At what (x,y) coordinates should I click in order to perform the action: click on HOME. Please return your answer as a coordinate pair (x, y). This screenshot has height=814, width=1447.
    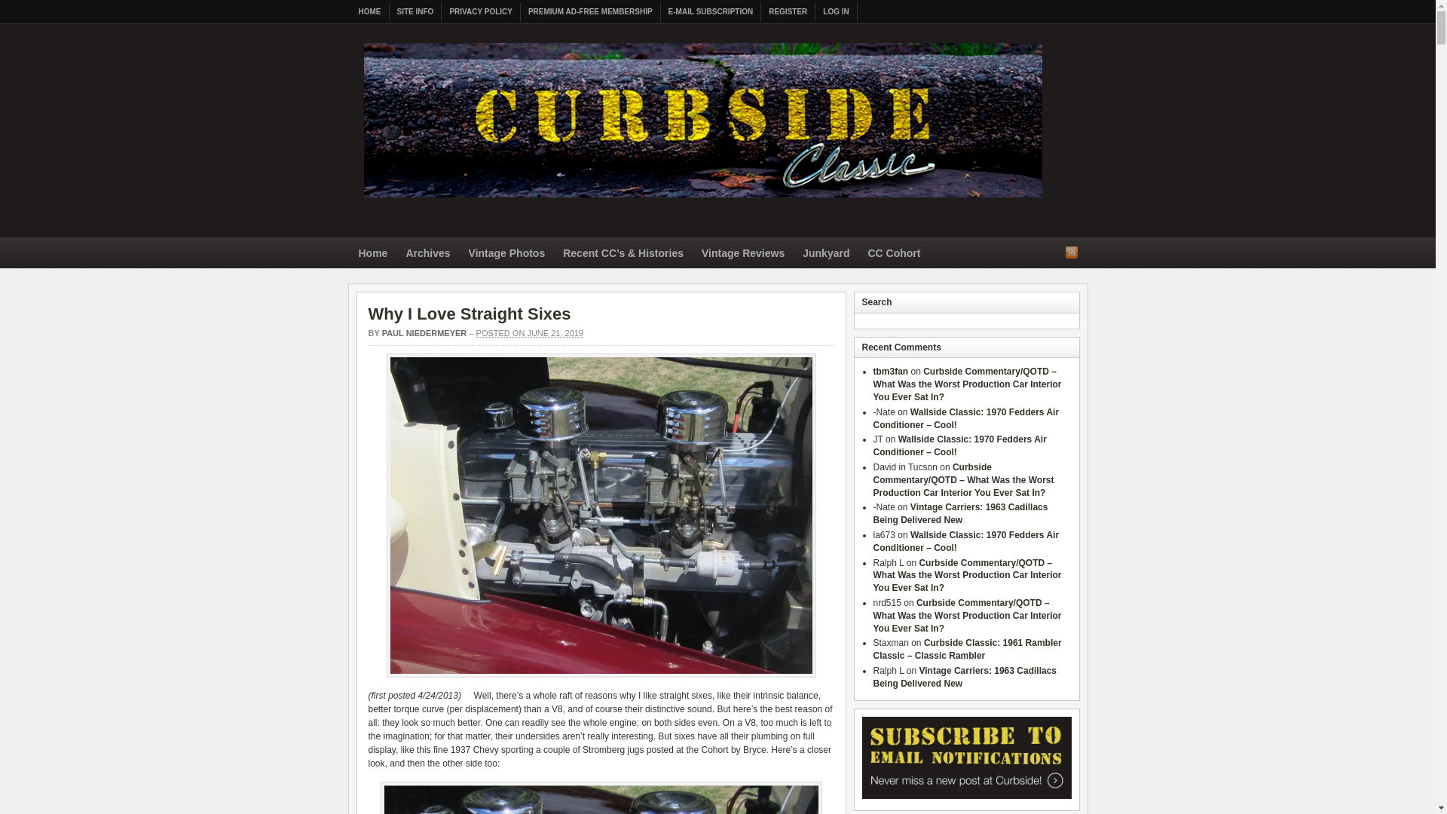
    Looking at the image, I should click on (370, 12).